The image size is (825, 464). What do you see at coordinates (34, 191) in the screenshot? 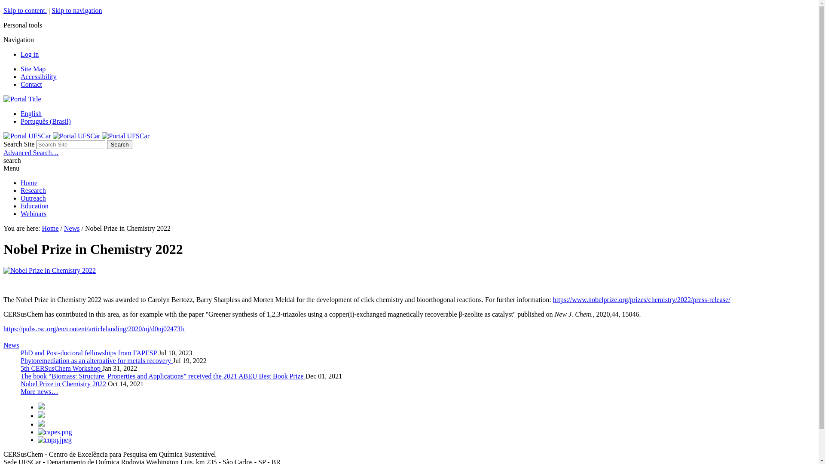
I see `Research` at bounding box center [34, 191].